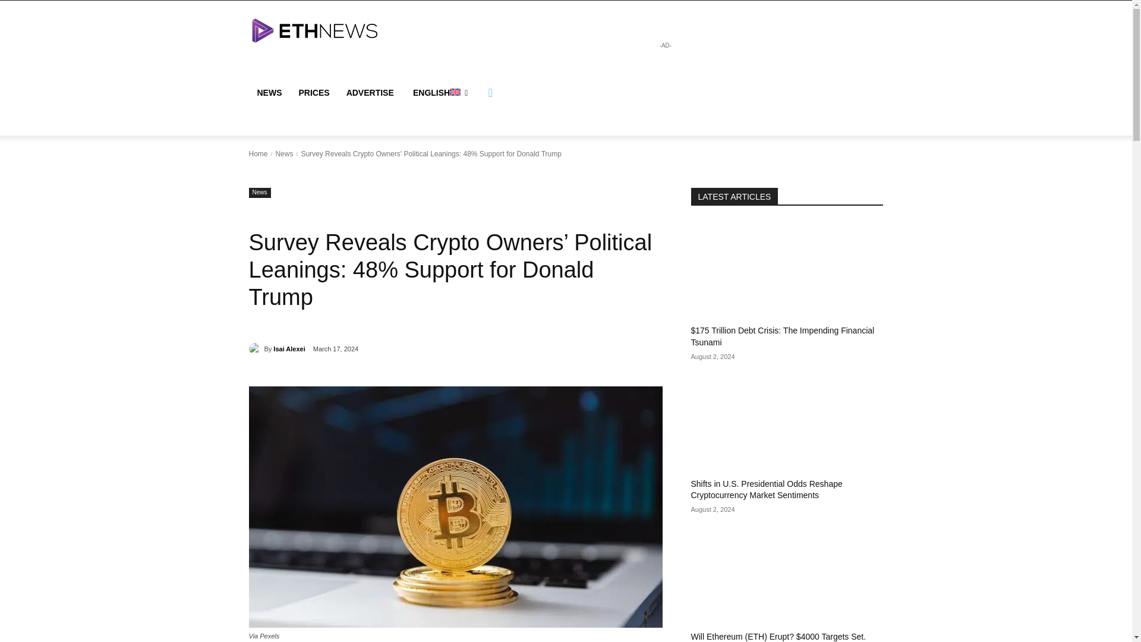  What do you see at coordinates (440, 93) in the screenshot?
I see `English` at bounding box center [440, 93].